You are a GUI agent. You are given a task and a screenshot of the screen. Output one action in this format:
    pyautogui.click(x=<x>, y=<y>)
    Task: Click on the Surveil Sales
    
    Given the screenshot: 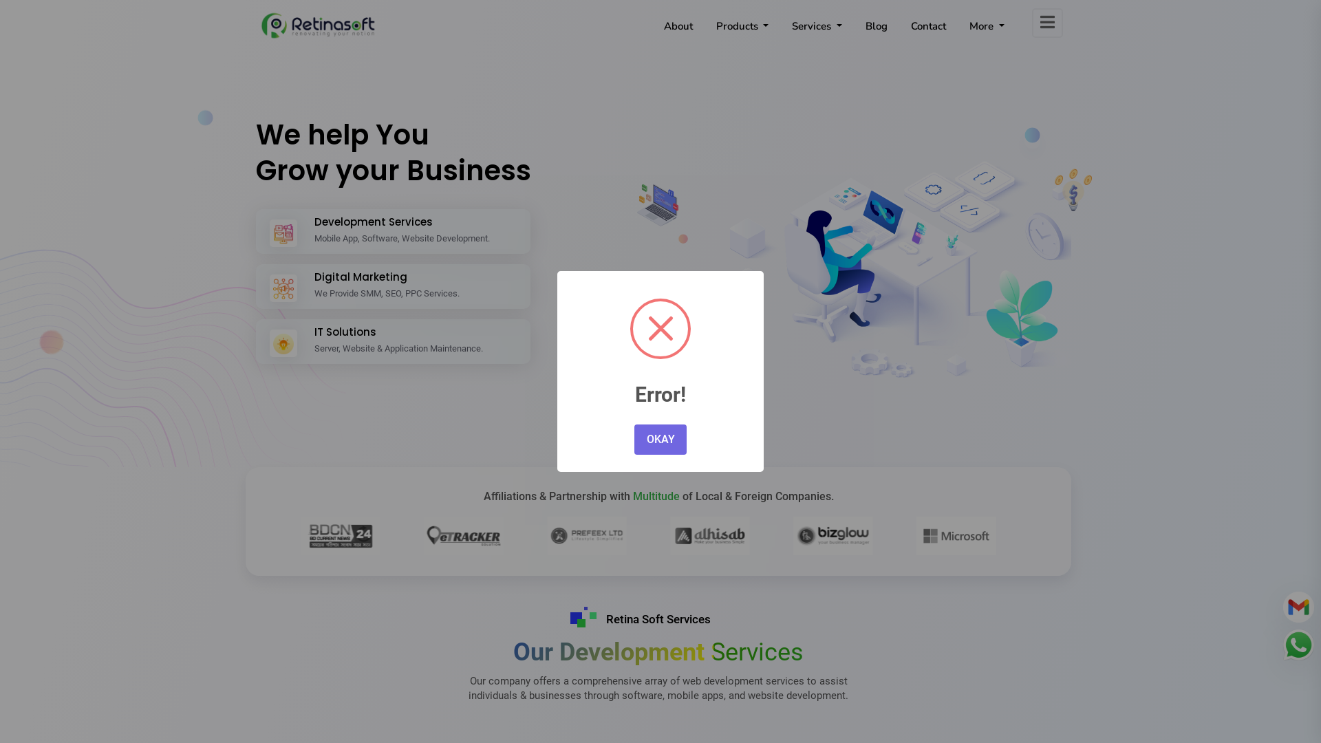 What is the action you would take?
    pyautogui.click(x=771, y=77)
    